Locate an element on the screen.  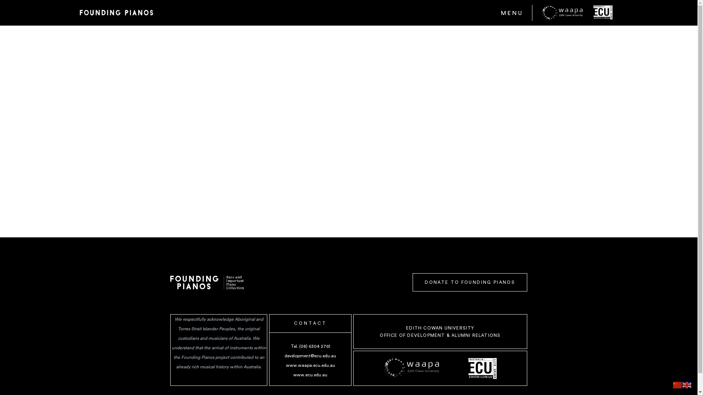
DONATE TO FOUNDING PIANOS is located at coordinates (470, 282).